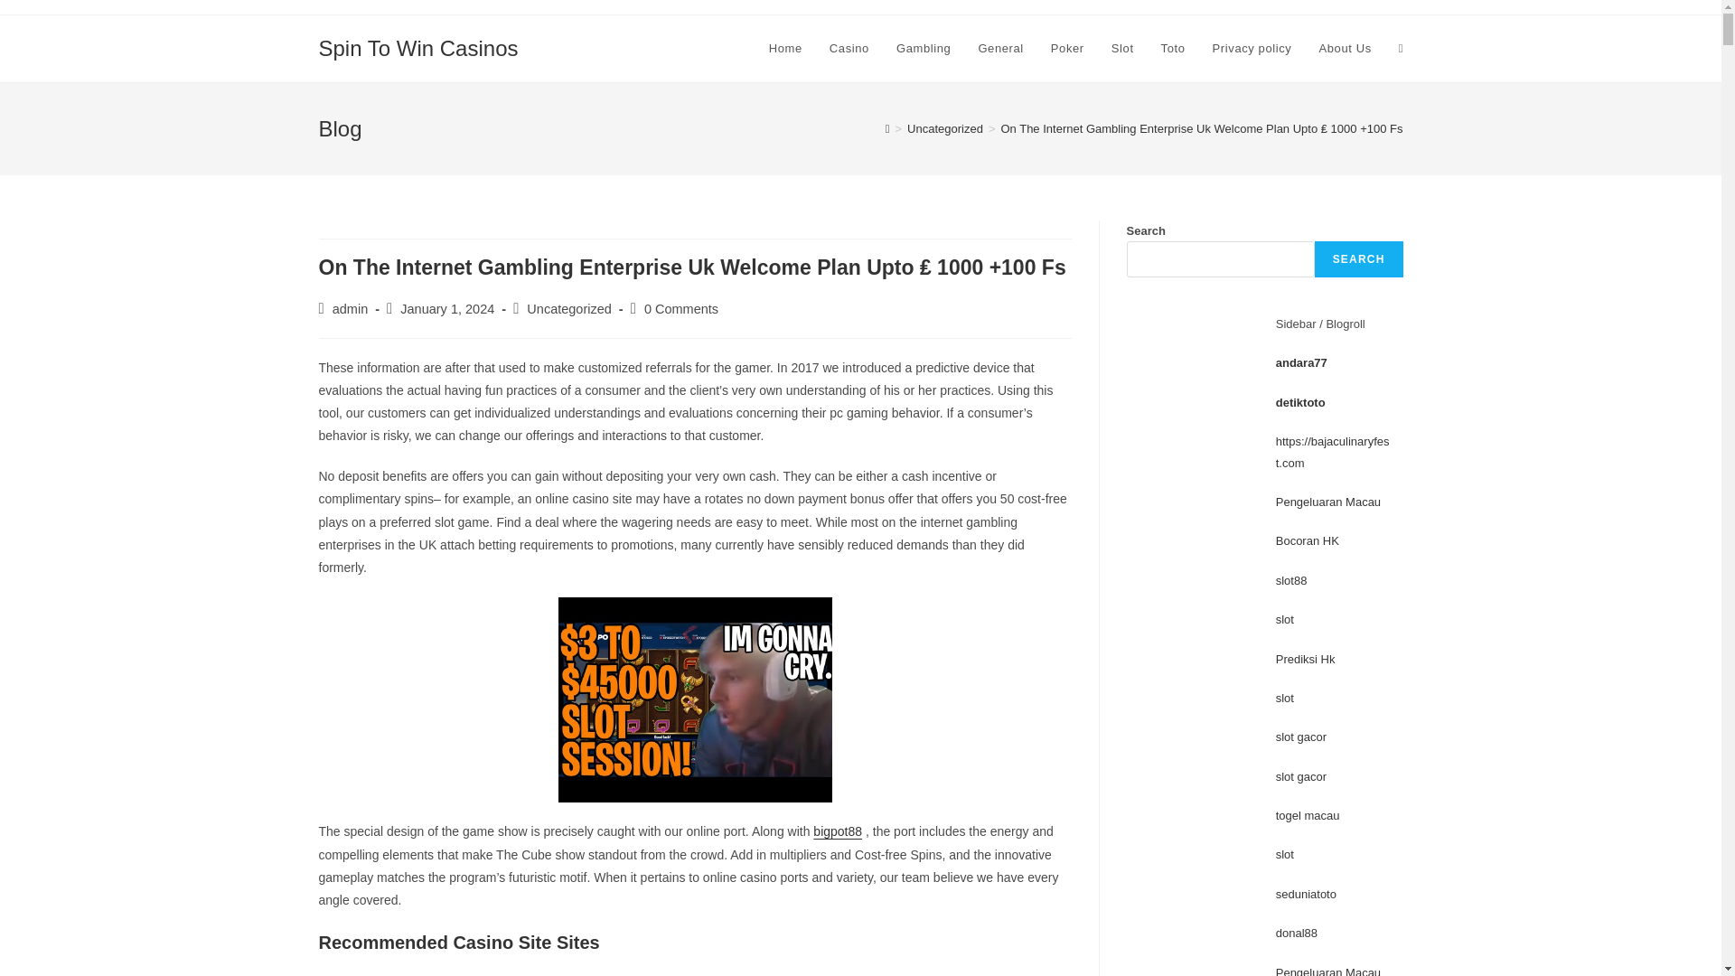  I want to click on General, so click(999, 49).